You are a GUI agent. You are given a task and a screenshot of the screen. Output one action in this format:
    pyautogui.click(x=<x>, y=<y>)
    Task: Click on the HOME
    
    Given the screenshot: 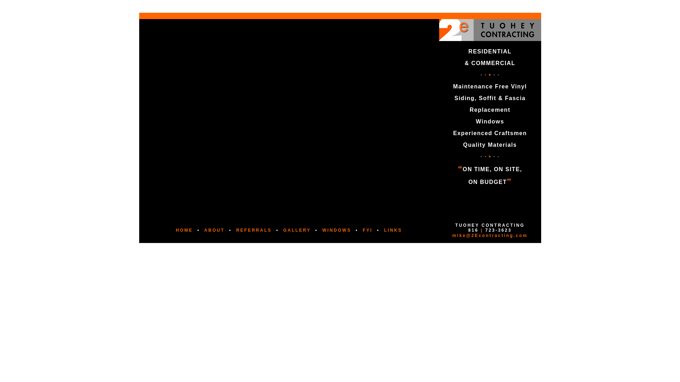 What is the action you would take?
    pyautogui.click(x=185, y=230)
    